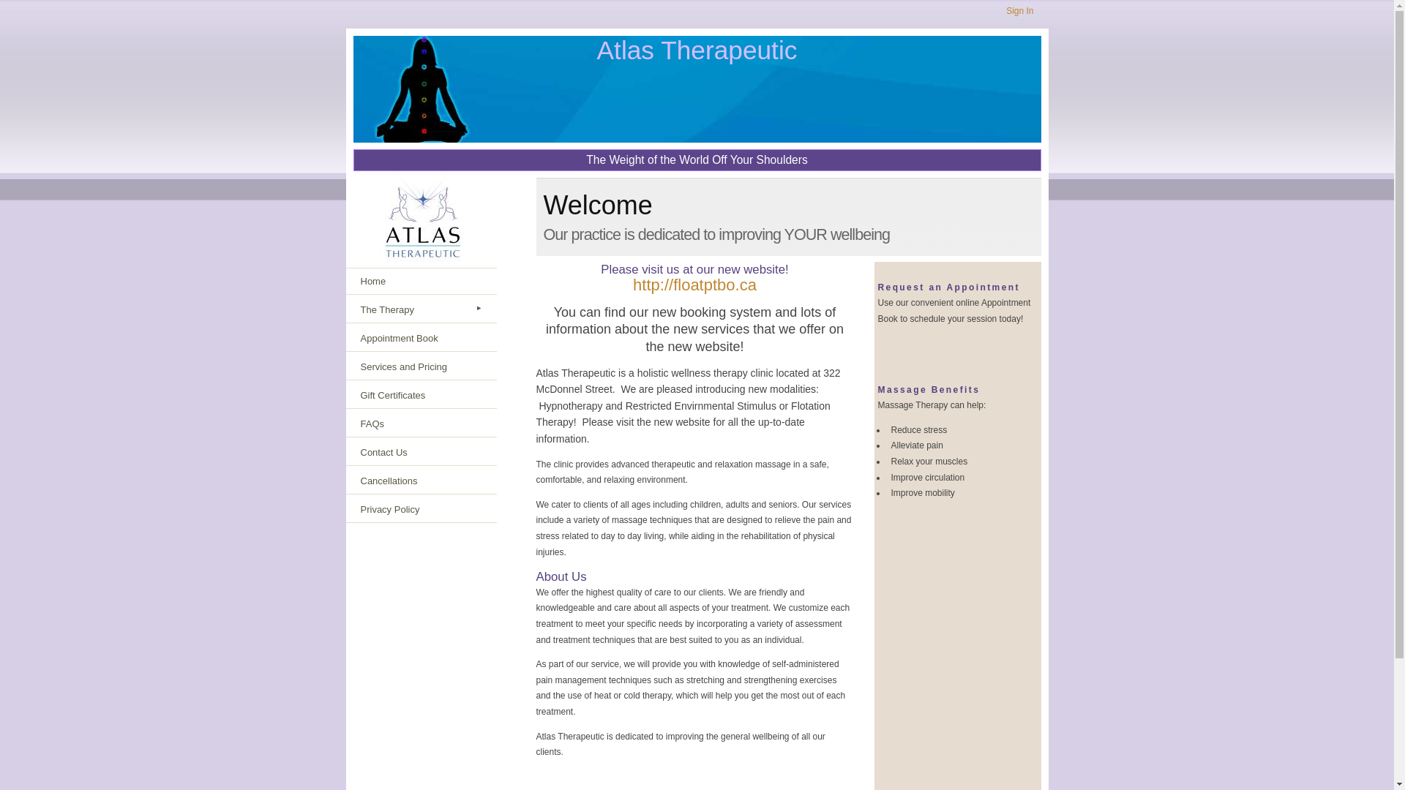 The image size is (1405, 790). I want to click on The Therapy, so click(421, 310).